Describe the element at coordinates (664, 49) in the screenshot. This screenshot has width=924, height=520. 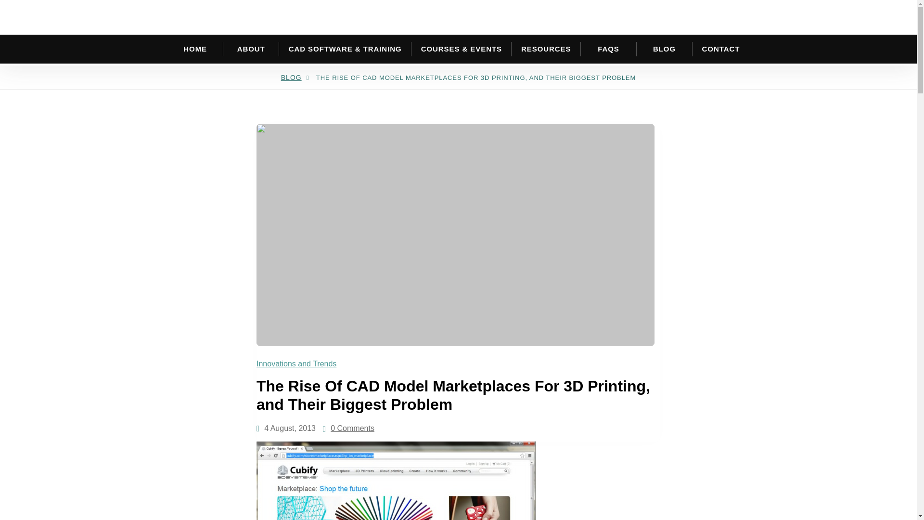
I see `BLOG` at that location.